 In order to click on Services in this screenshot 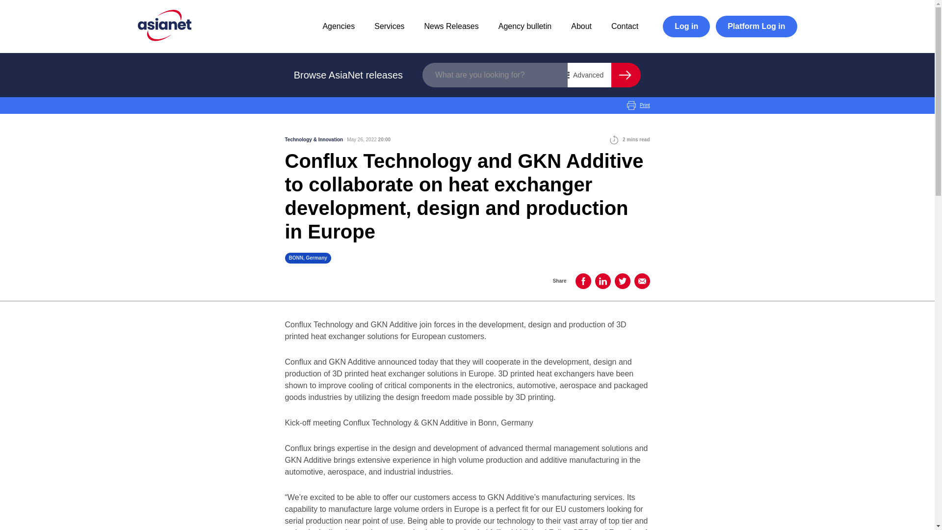, I will do `click(389, 26)`.